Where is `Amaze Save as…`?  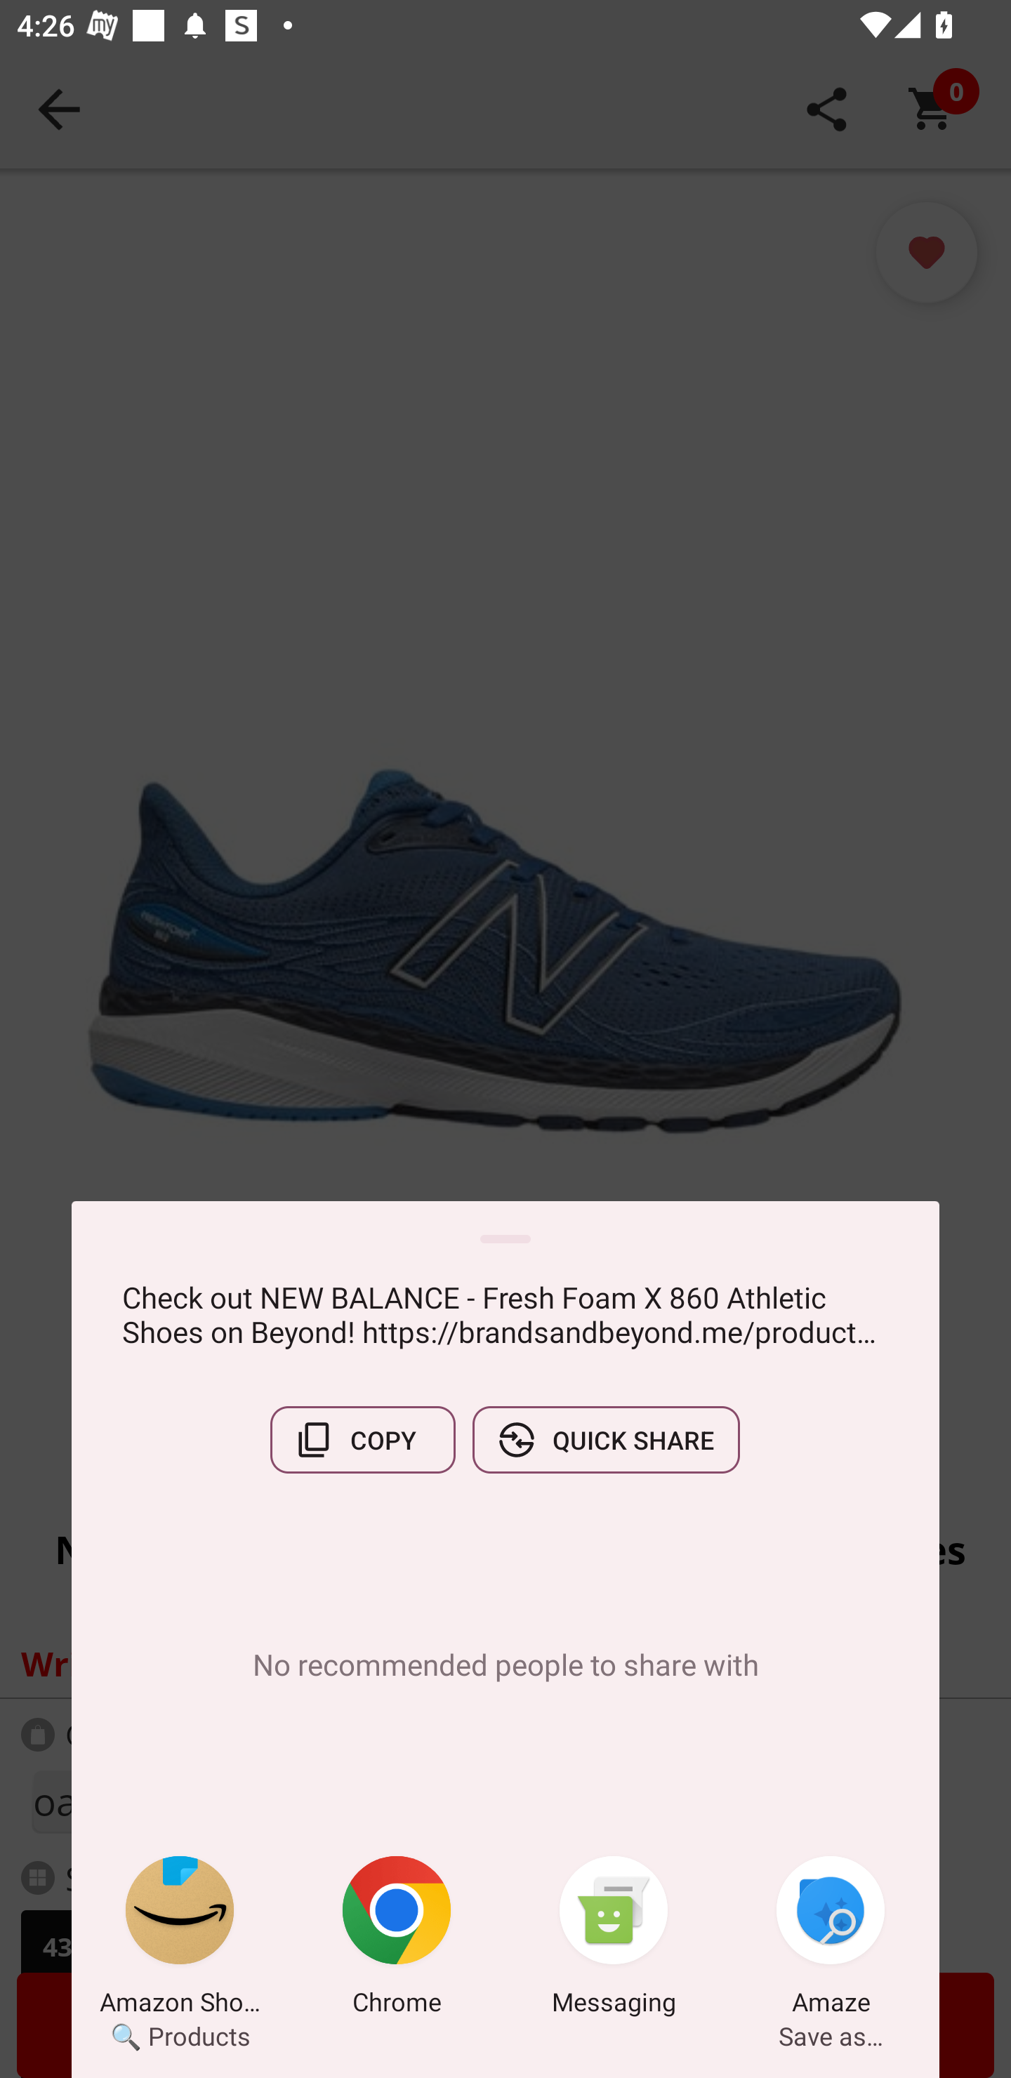 Amaze Save as… is located at coordinates (831, 1940).